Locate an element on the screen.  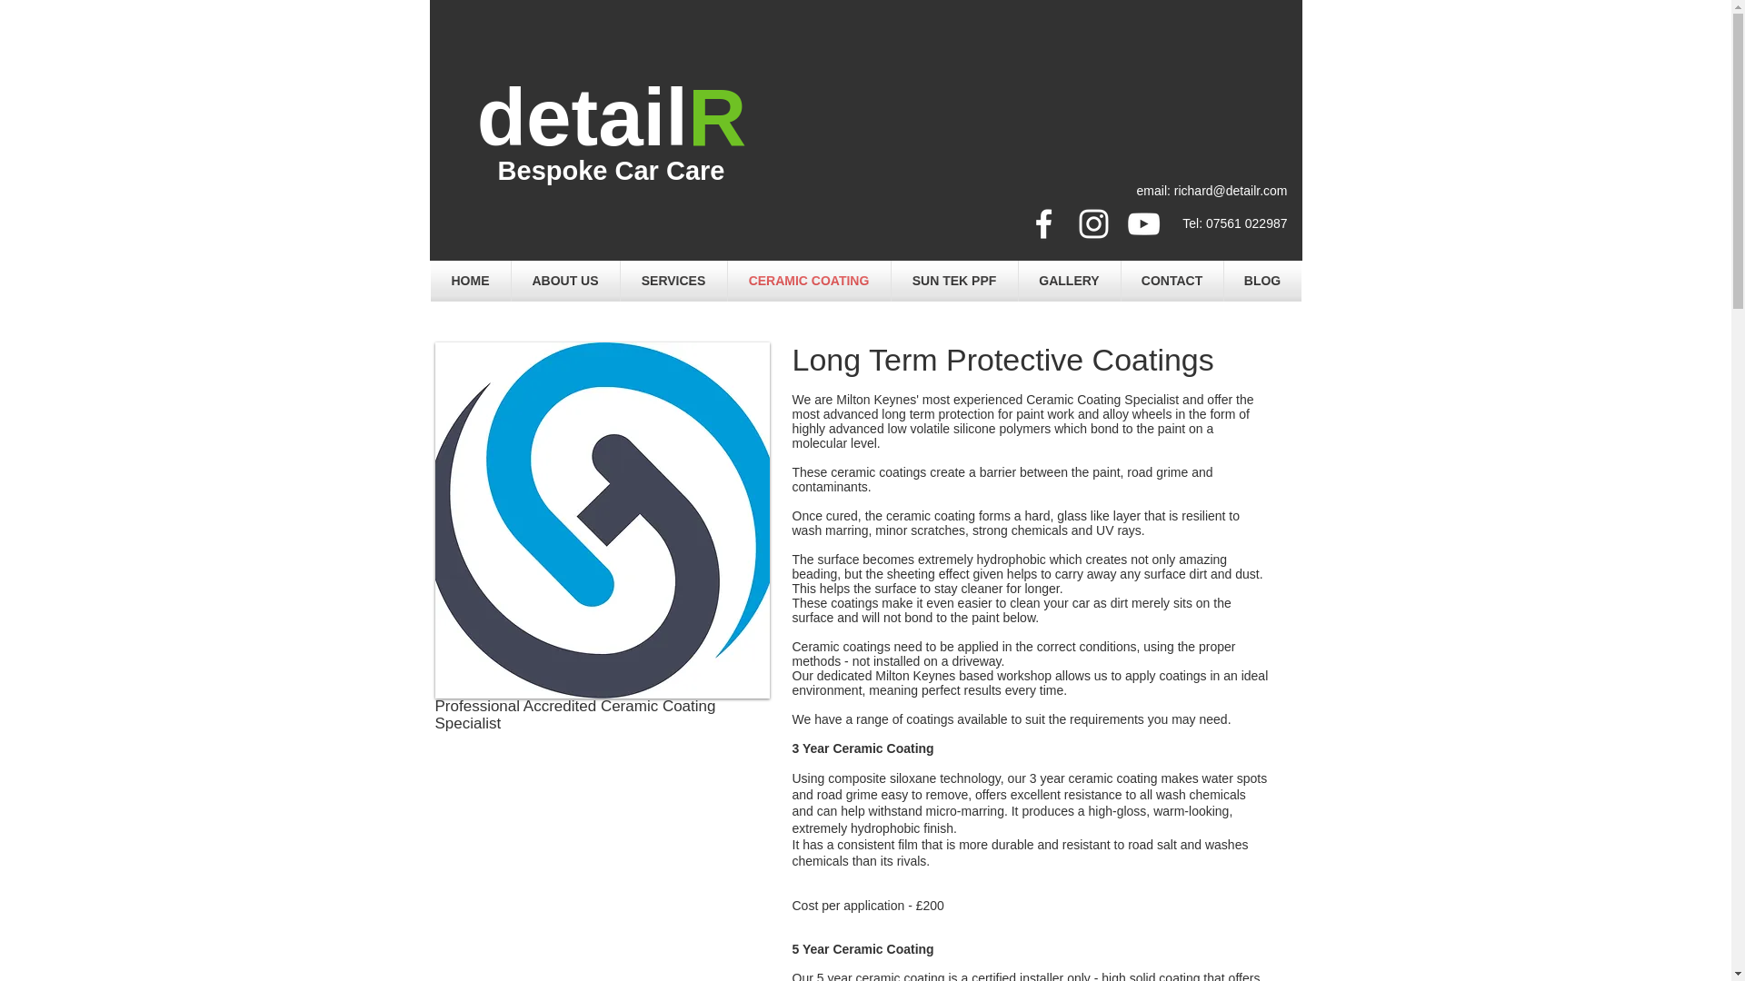
SERVICES is located at coordinates (673, 281).